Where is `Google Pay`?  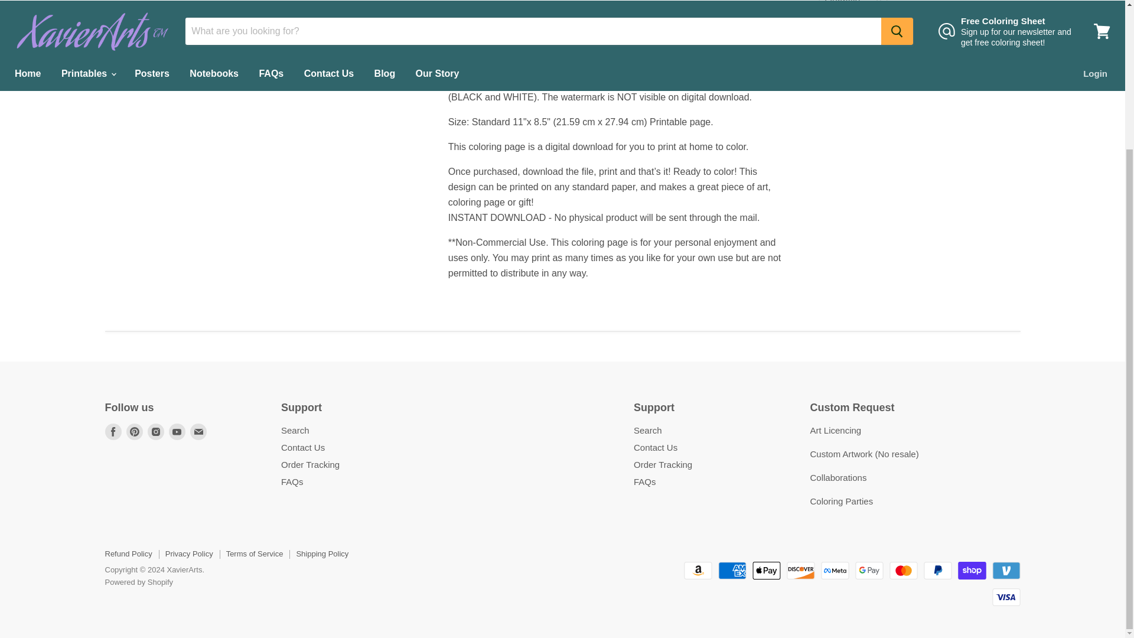
Google Pay is located at coordinates (869, 571).